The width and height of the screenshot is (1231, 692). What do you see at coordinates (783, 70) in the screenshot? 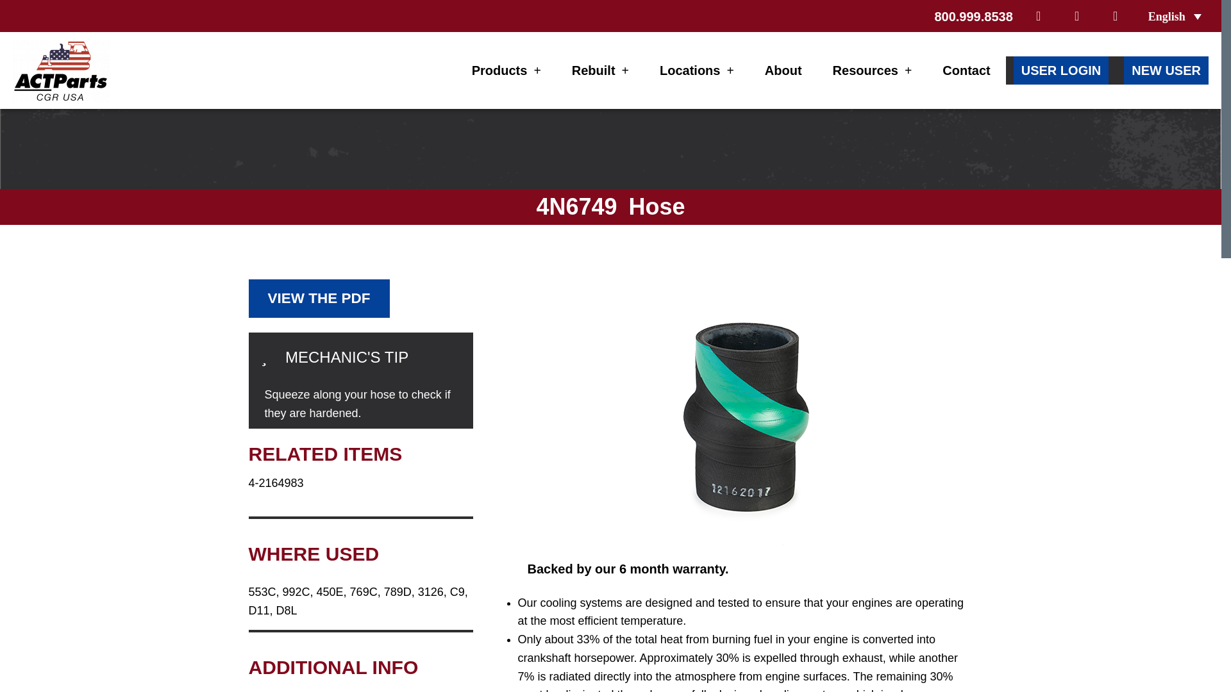
I see `About` at bounding box center [783, 70].